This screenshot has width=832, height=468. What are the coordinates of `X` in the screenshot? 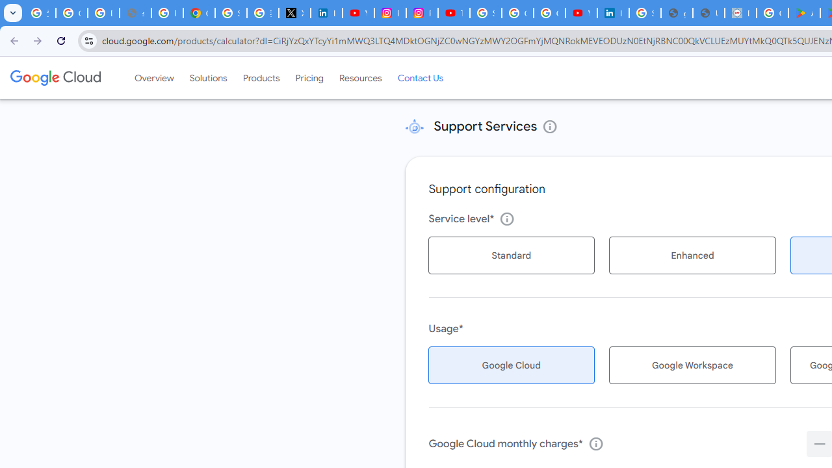 It's located at (294, 13).